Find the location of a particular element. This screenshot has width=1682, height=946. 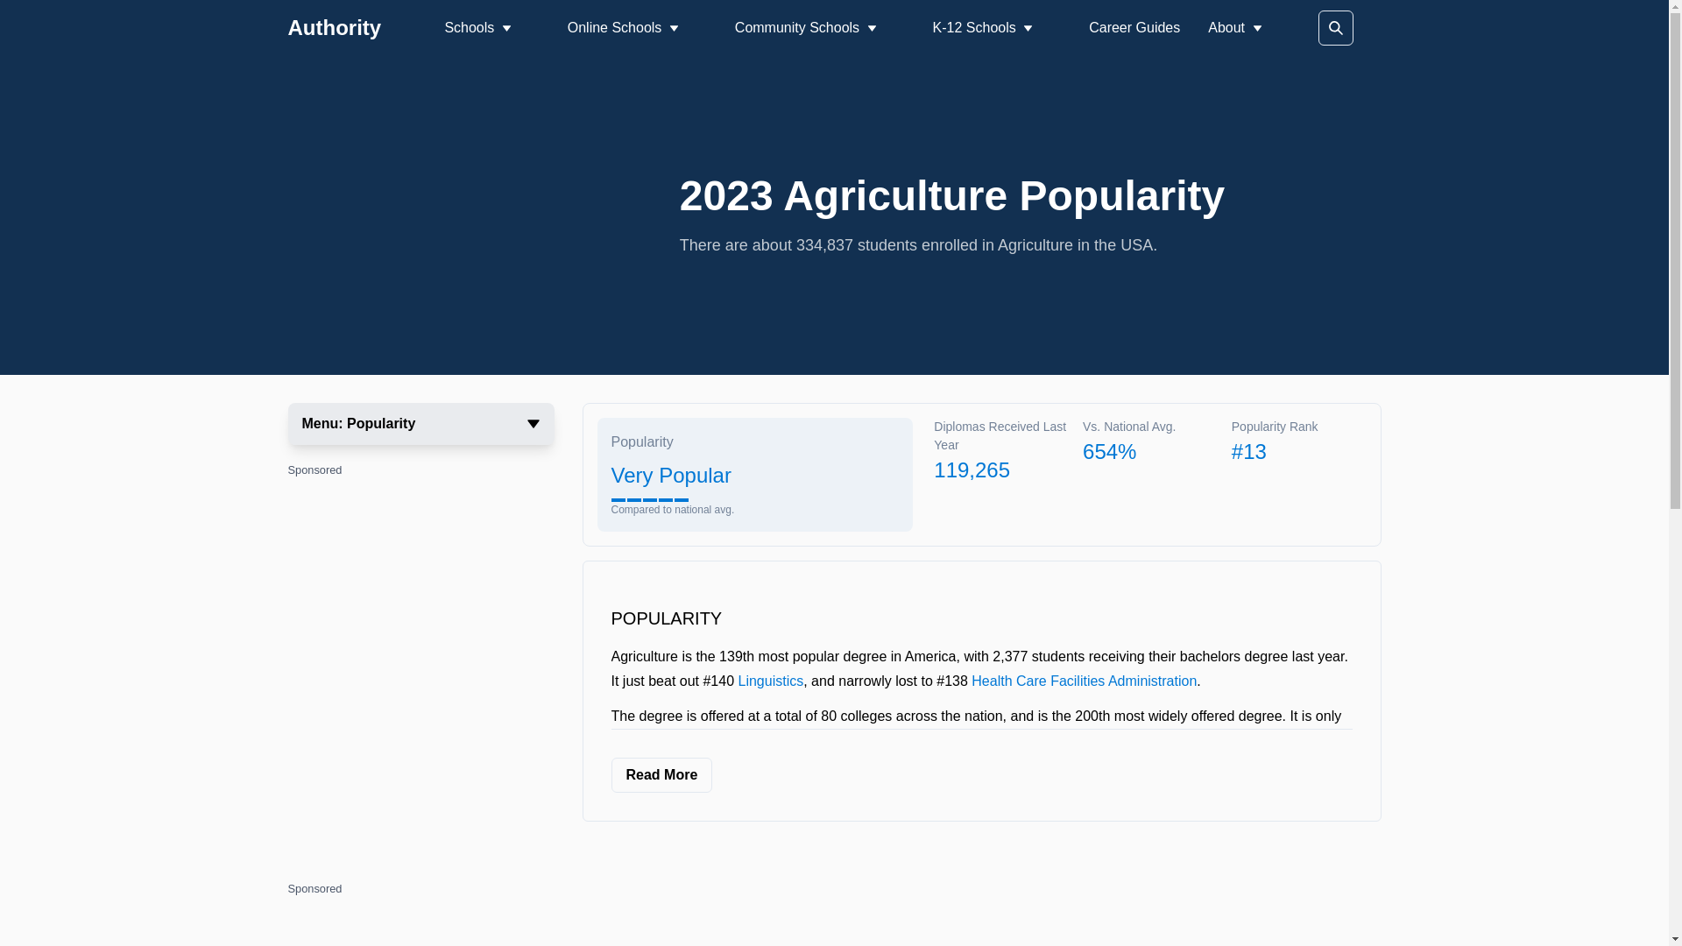

Online Schools is located at coordinates (624, 28).